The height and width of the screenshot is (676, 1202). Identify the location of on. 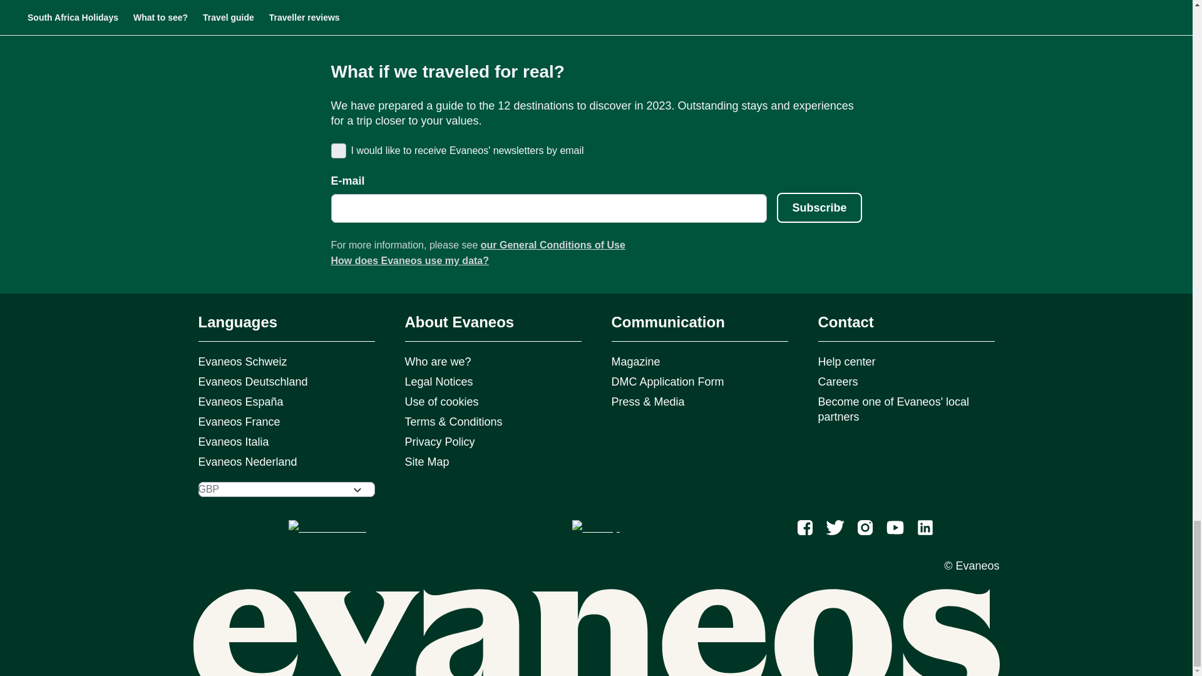
(337, 150).